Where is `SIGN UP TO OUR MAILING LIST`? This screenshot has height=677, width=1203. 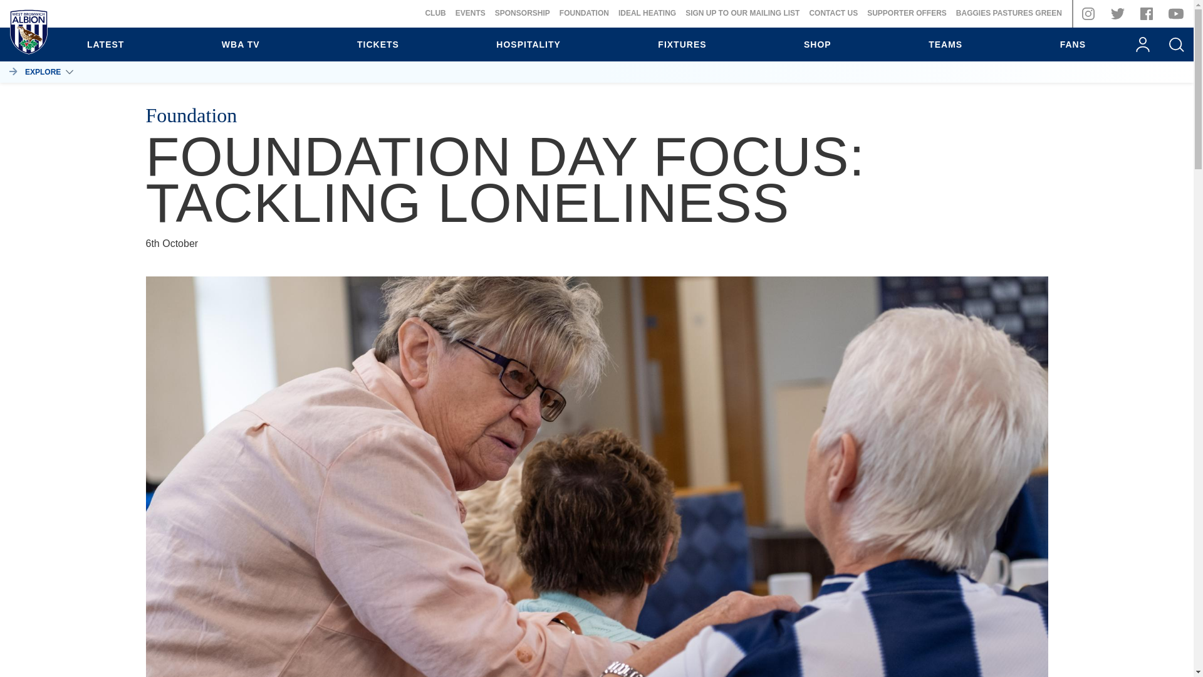 SIGN UP TO OUR MAILING LIST is located at coordinates (742, 13).